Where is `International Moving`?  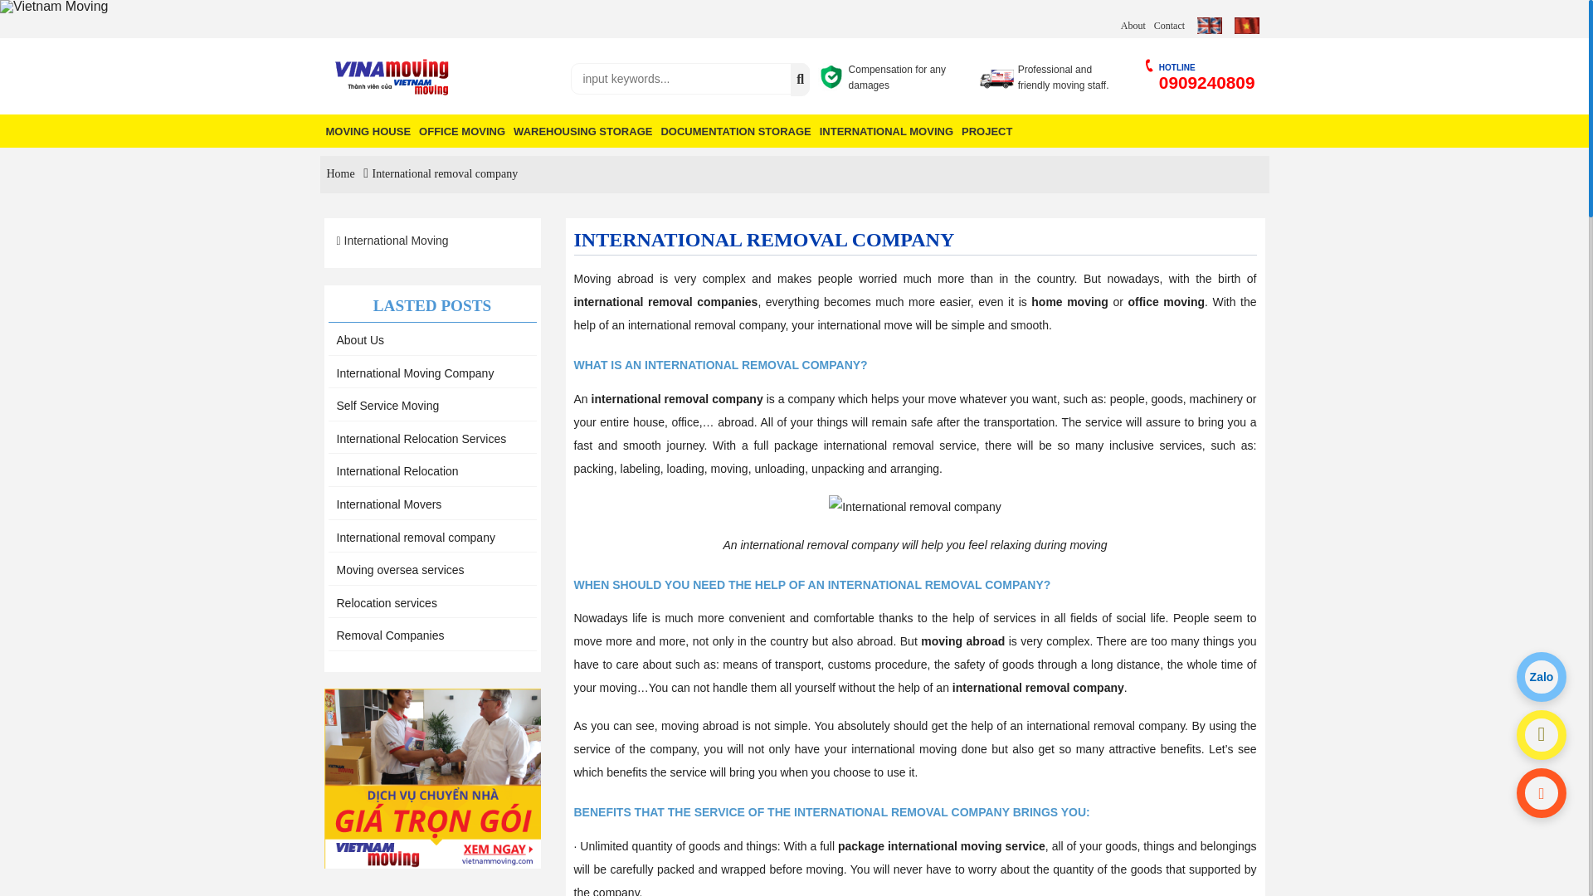
International Moving is located at coordinates (886, 129).